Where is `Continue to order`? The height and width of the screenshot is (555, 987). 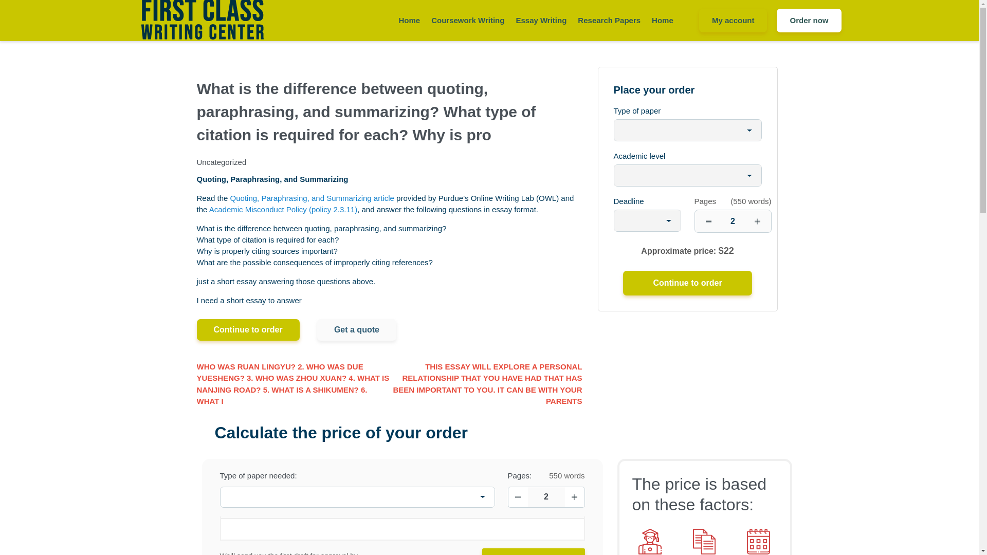 Continue to order is located at coordinates (248, 330).